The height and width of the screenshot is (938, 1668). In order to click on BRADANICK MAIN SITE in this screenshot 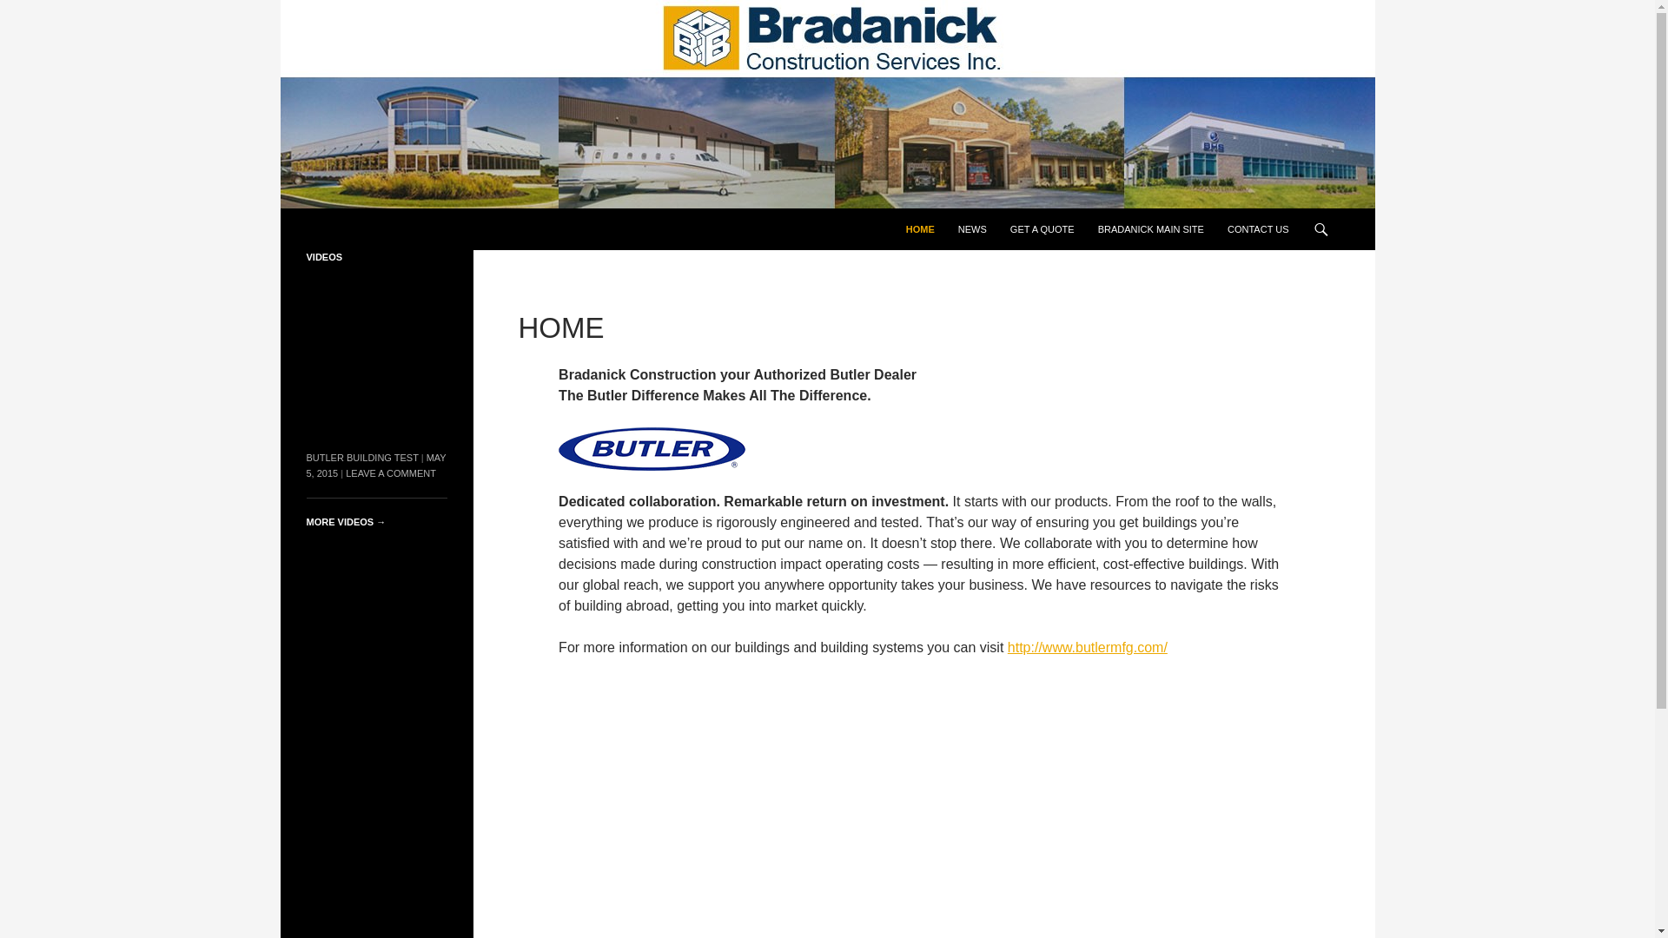, I will do `click(1150, 229)`.